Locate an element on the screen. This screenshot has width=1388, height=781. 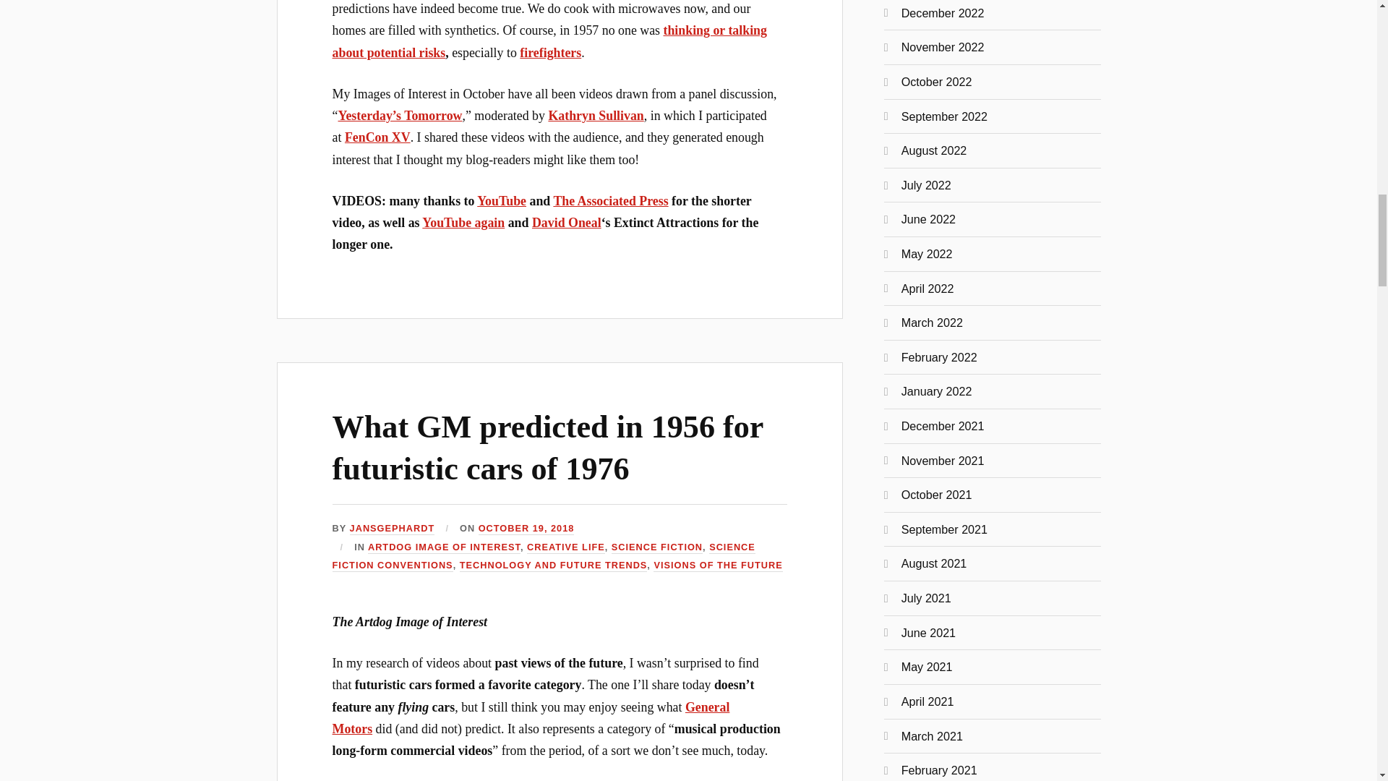
firefighters is located at coordinates (550, 52).